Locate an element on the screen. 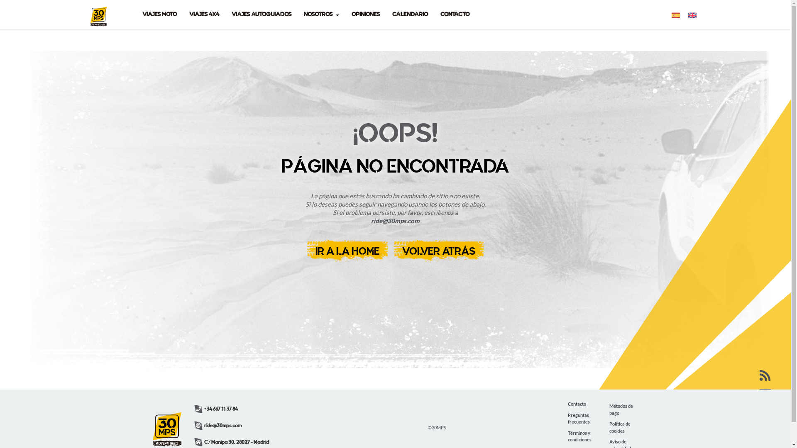  30mps Adventures is located at coordinates (98, 11).